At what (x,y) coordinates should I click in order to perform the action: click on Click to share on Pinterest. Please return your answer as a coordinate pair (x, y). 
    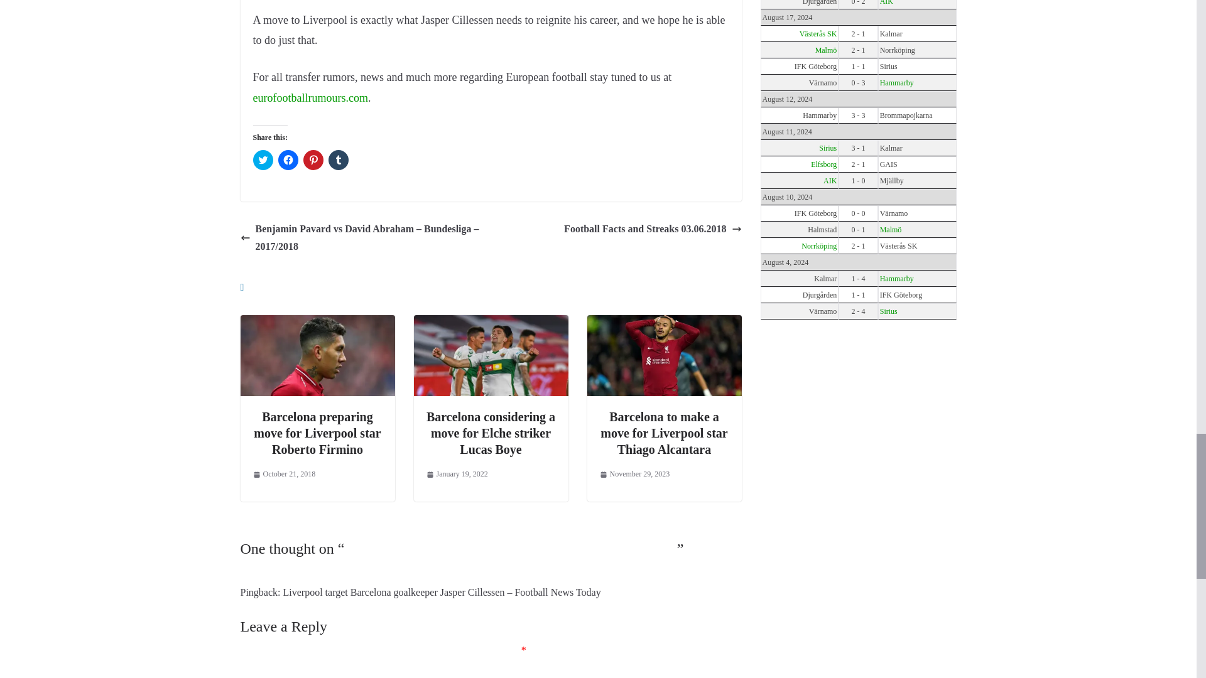
    Looking at the image, I should click on (313, 159).